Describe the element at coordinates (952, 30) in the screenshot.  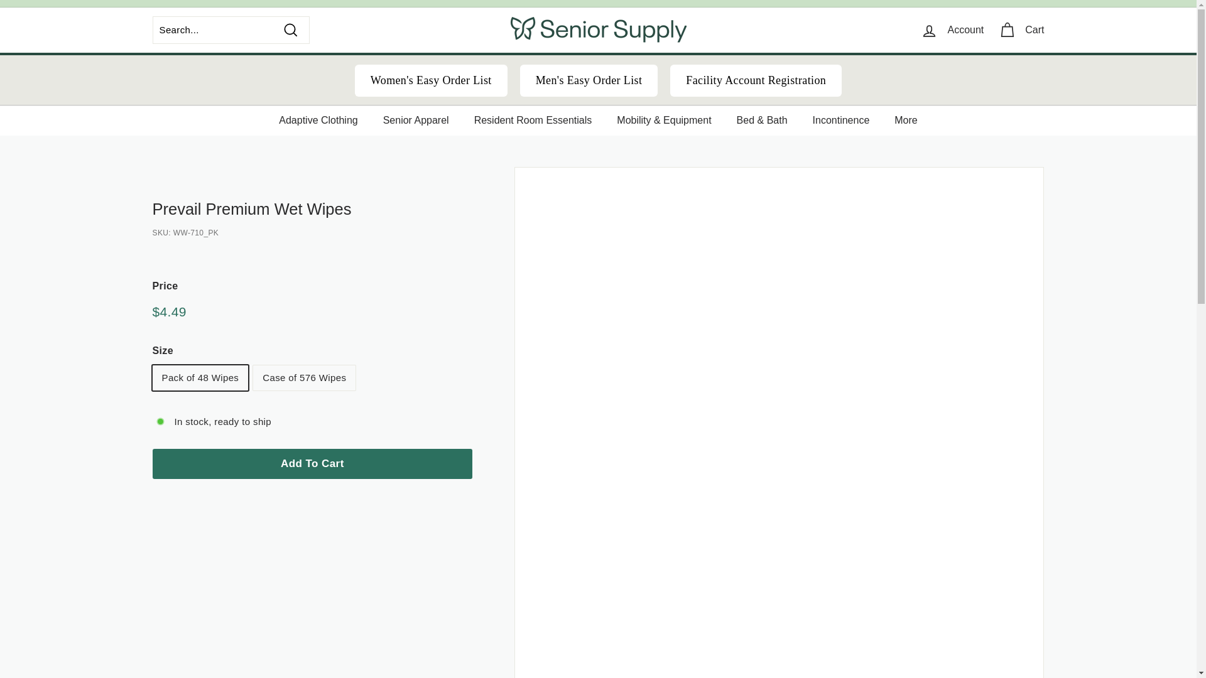
I see `Account` at that location.